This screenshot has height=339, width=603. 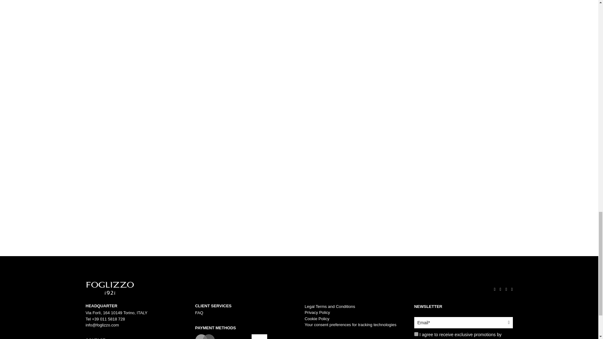 What do you see at coordinates (134, 338) in the screenshot?
I see `CONTACT` at bounding box center [134, 338].